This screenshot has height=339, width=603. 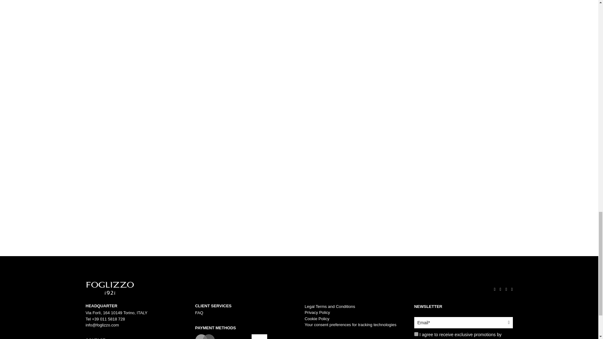 What do you see at coordinates (134, 338) in the screenshot?
I see `CONTACT` at bounding box center [134, 338].